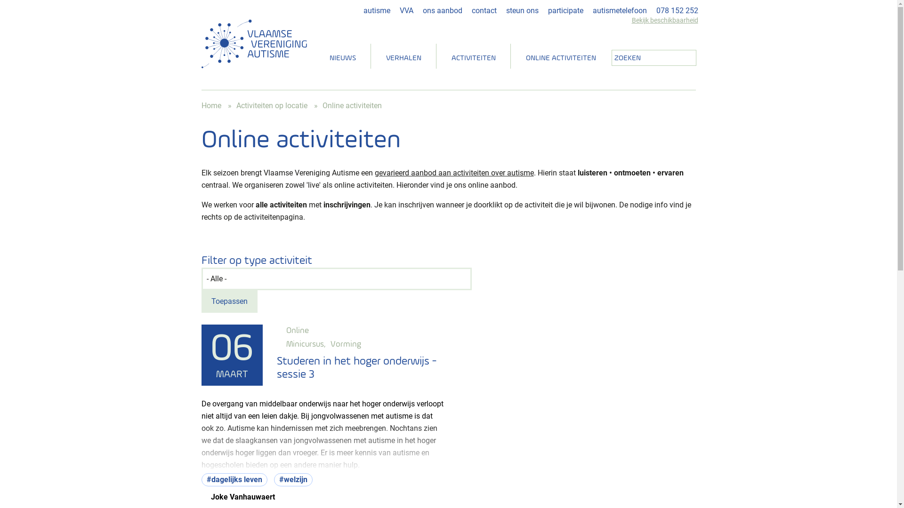  Describe the element at coordinates (293, 480) in the screenshot. I see `welzijn` at that location.